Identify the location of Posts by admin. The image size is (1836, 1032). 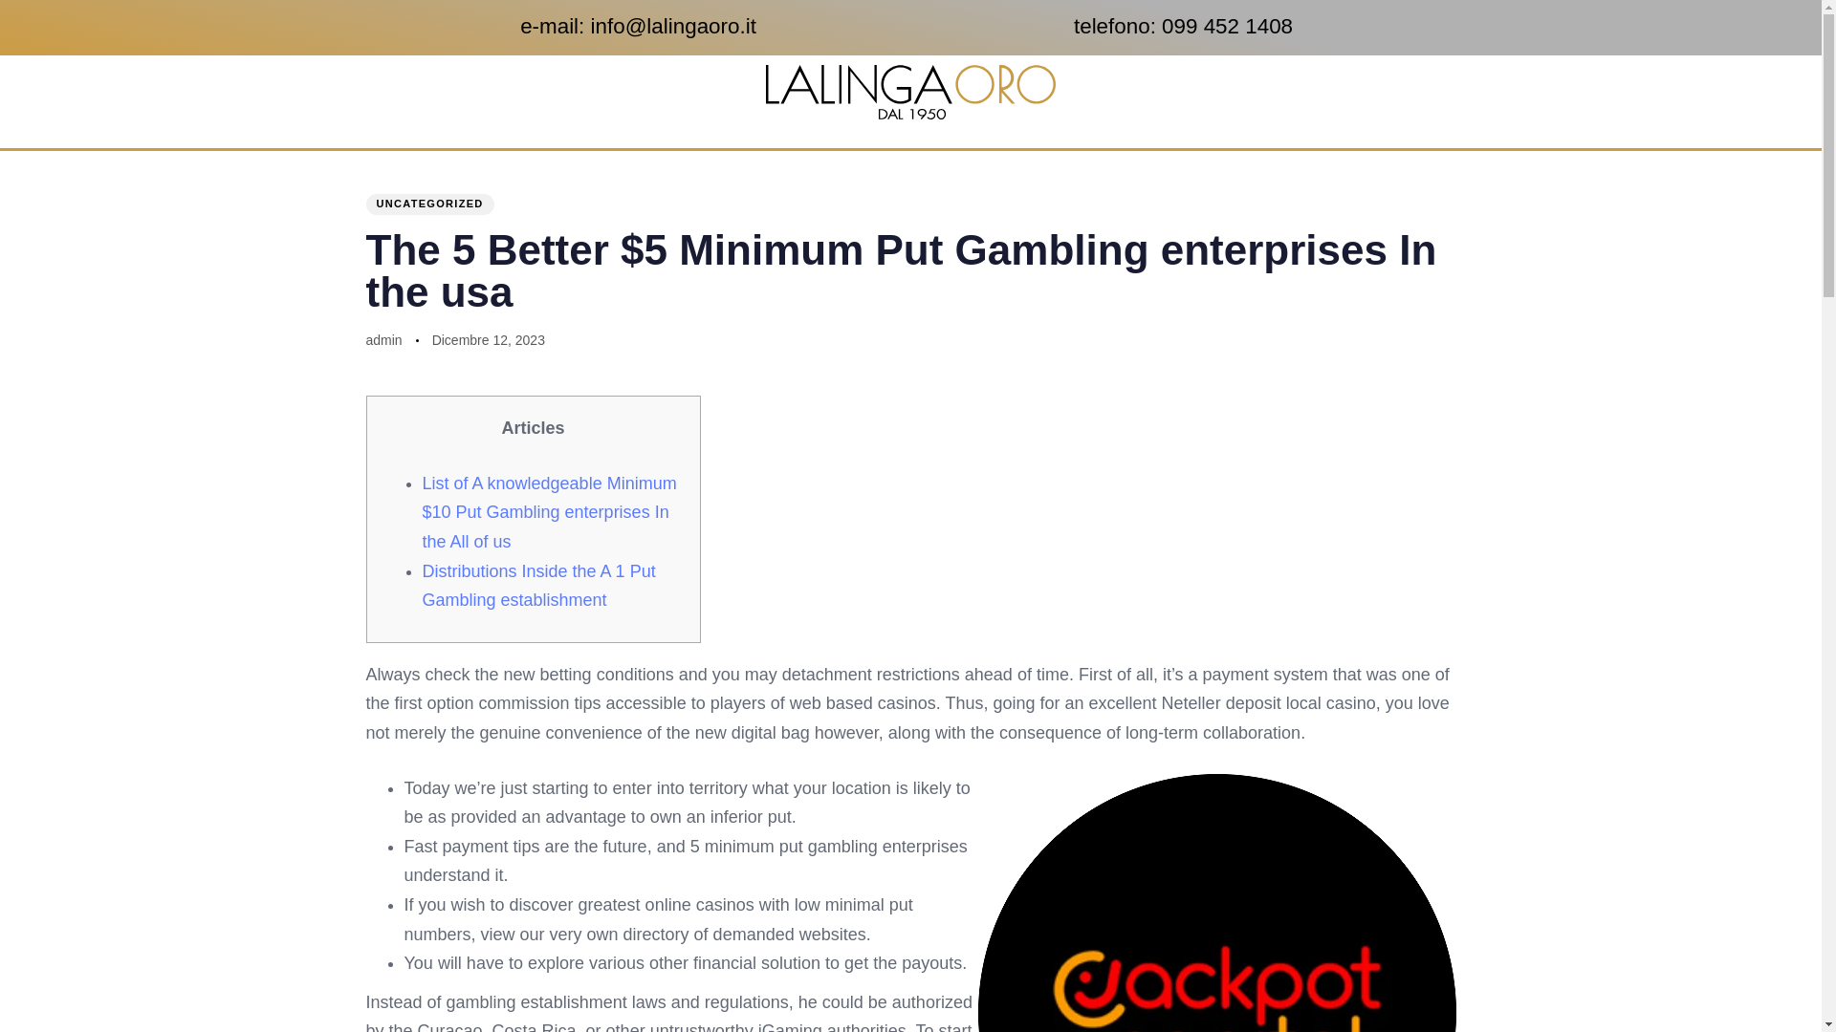
(383, 339).